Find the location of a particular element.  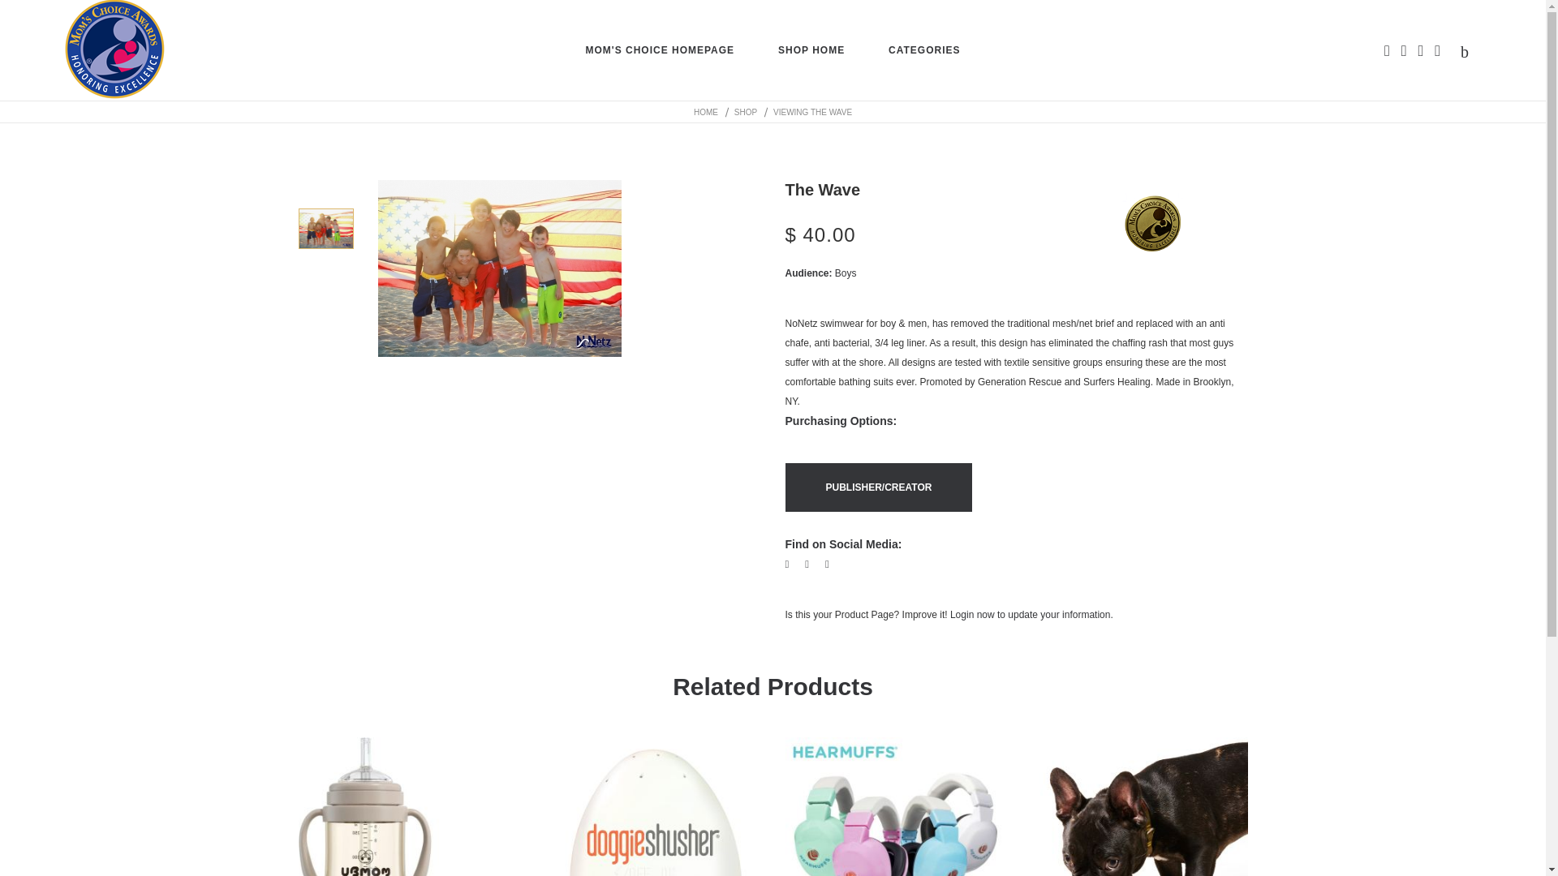

CATEGORIES is located at coordinates (923, 50).